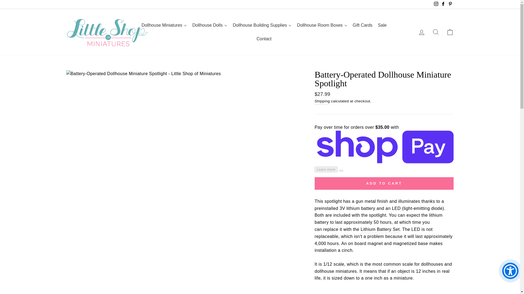  Describe the element at coordinates (421, 32) in the screenshot. I see `LOG IN` at that location.